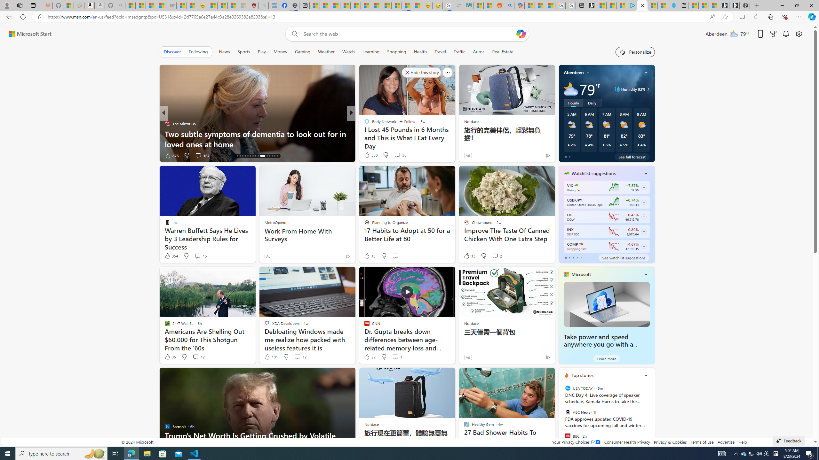  What do you see at coordinates (370, 52) in the screenshot?
I see `Learning` at bounding box center [370, 52].